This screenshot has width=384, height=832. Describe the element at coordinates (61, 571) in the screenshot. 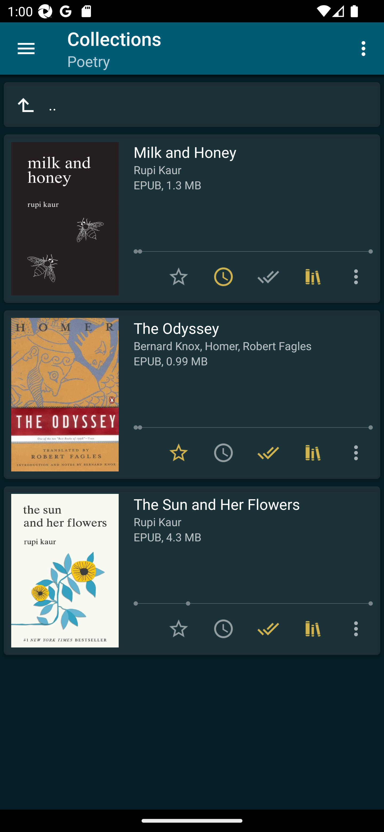

I see `Read The Sun and Her Flowers` at that location.